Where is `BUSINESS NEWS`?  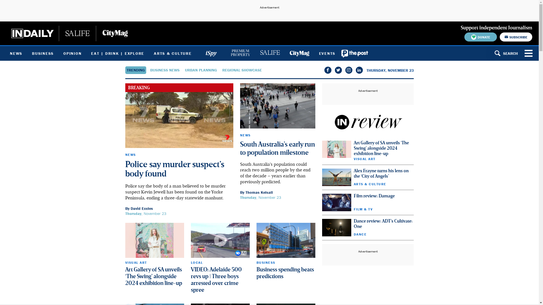 BUSINESS NEWS is located at coordinates (165, 70).